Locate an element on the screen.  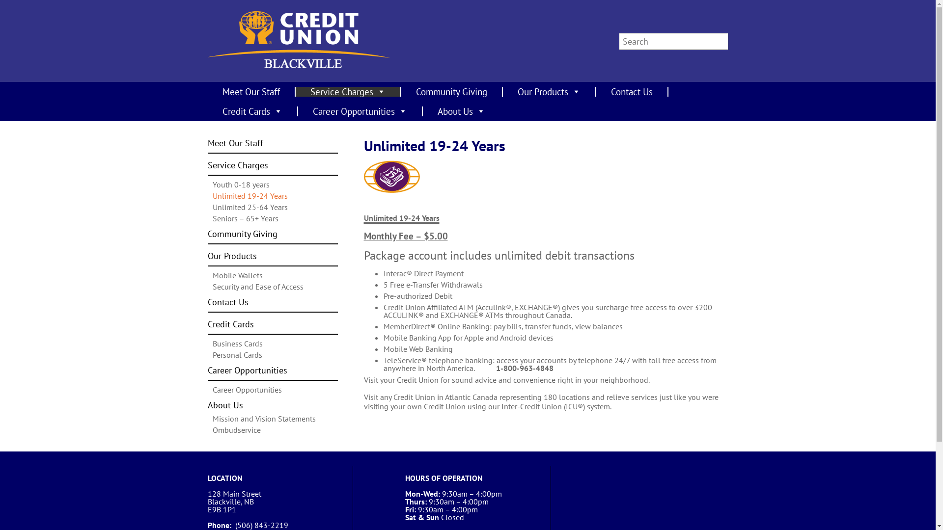
Contact Us is located at coordinates (633, 92).